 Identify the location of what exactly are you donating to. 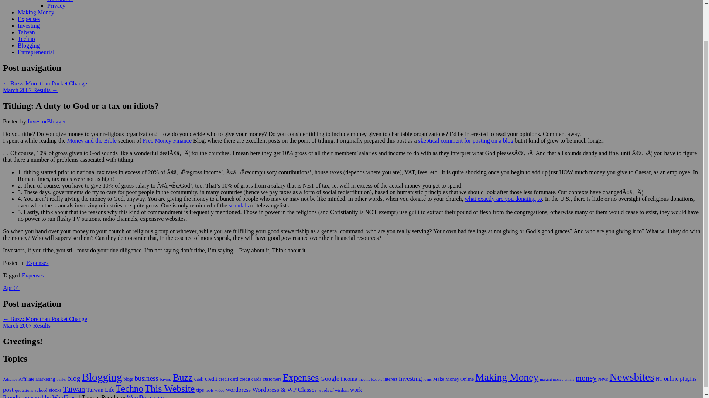
(503, 199).